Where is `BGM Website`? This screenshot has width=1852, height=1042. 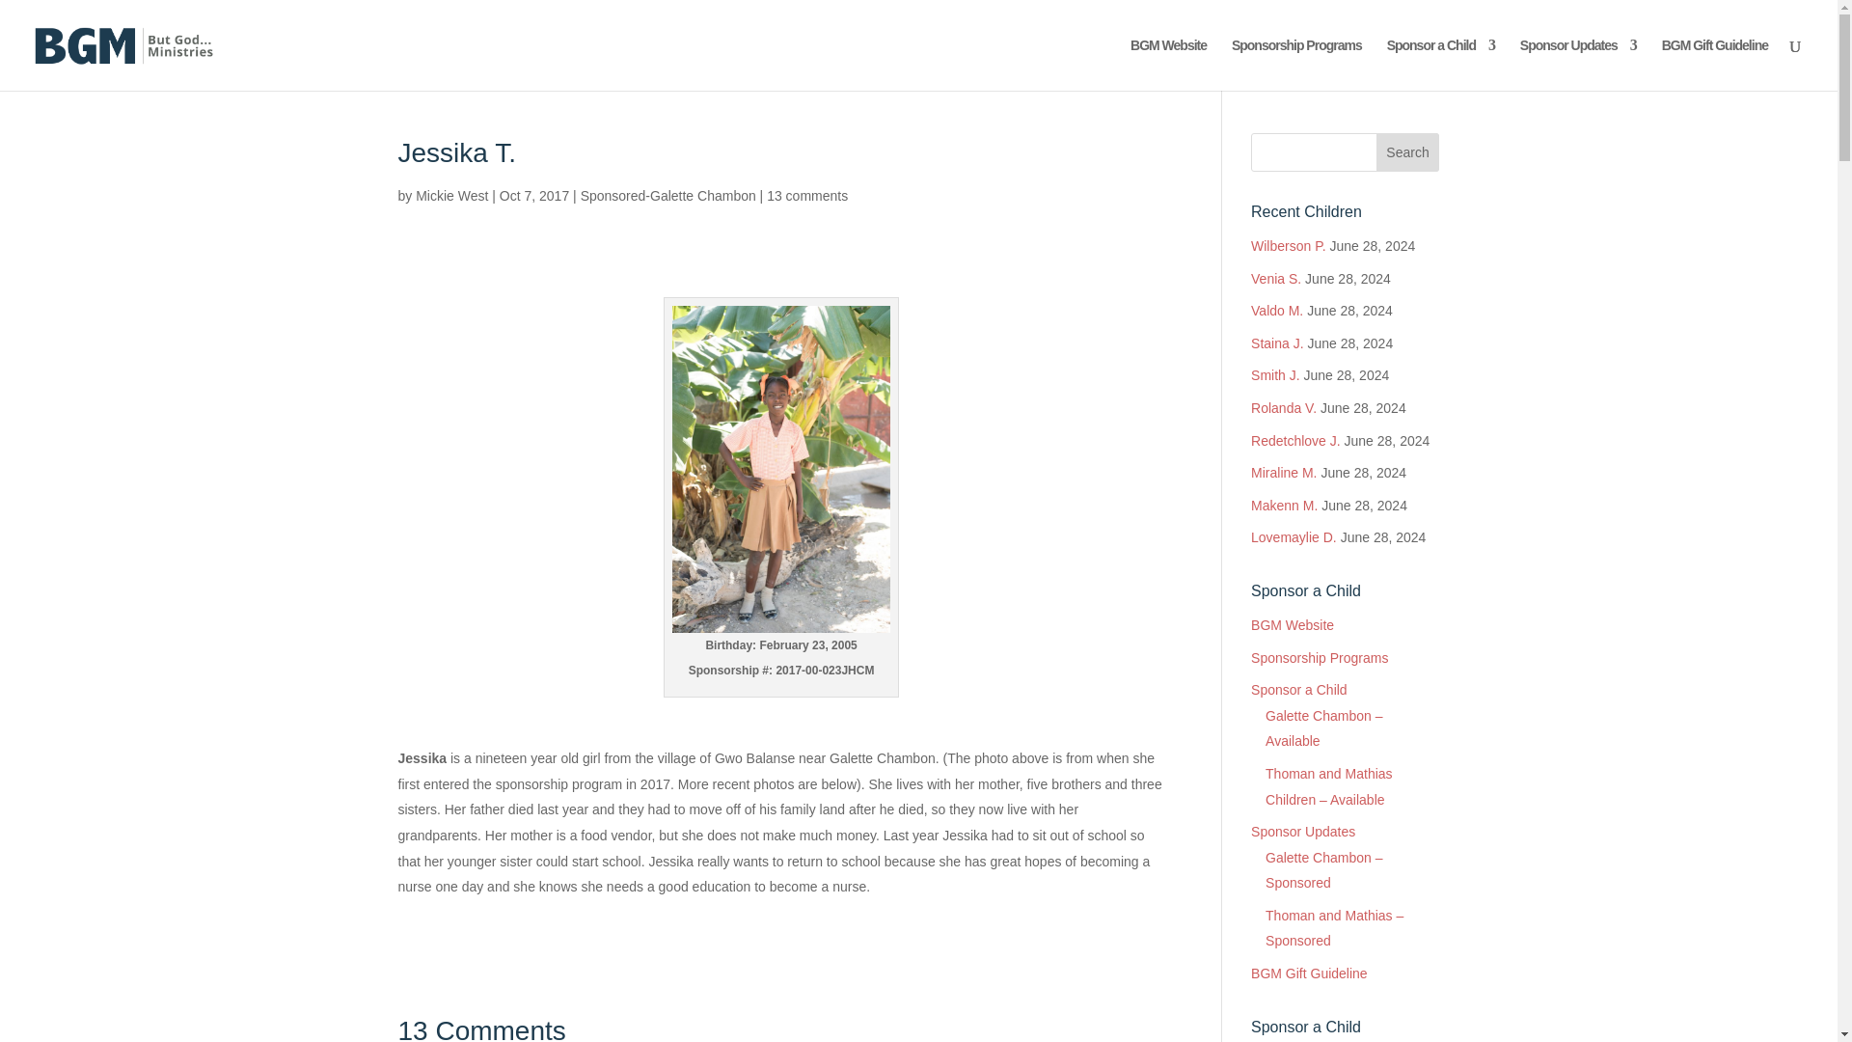
BGM Website is located at coordinates (1168, 64).